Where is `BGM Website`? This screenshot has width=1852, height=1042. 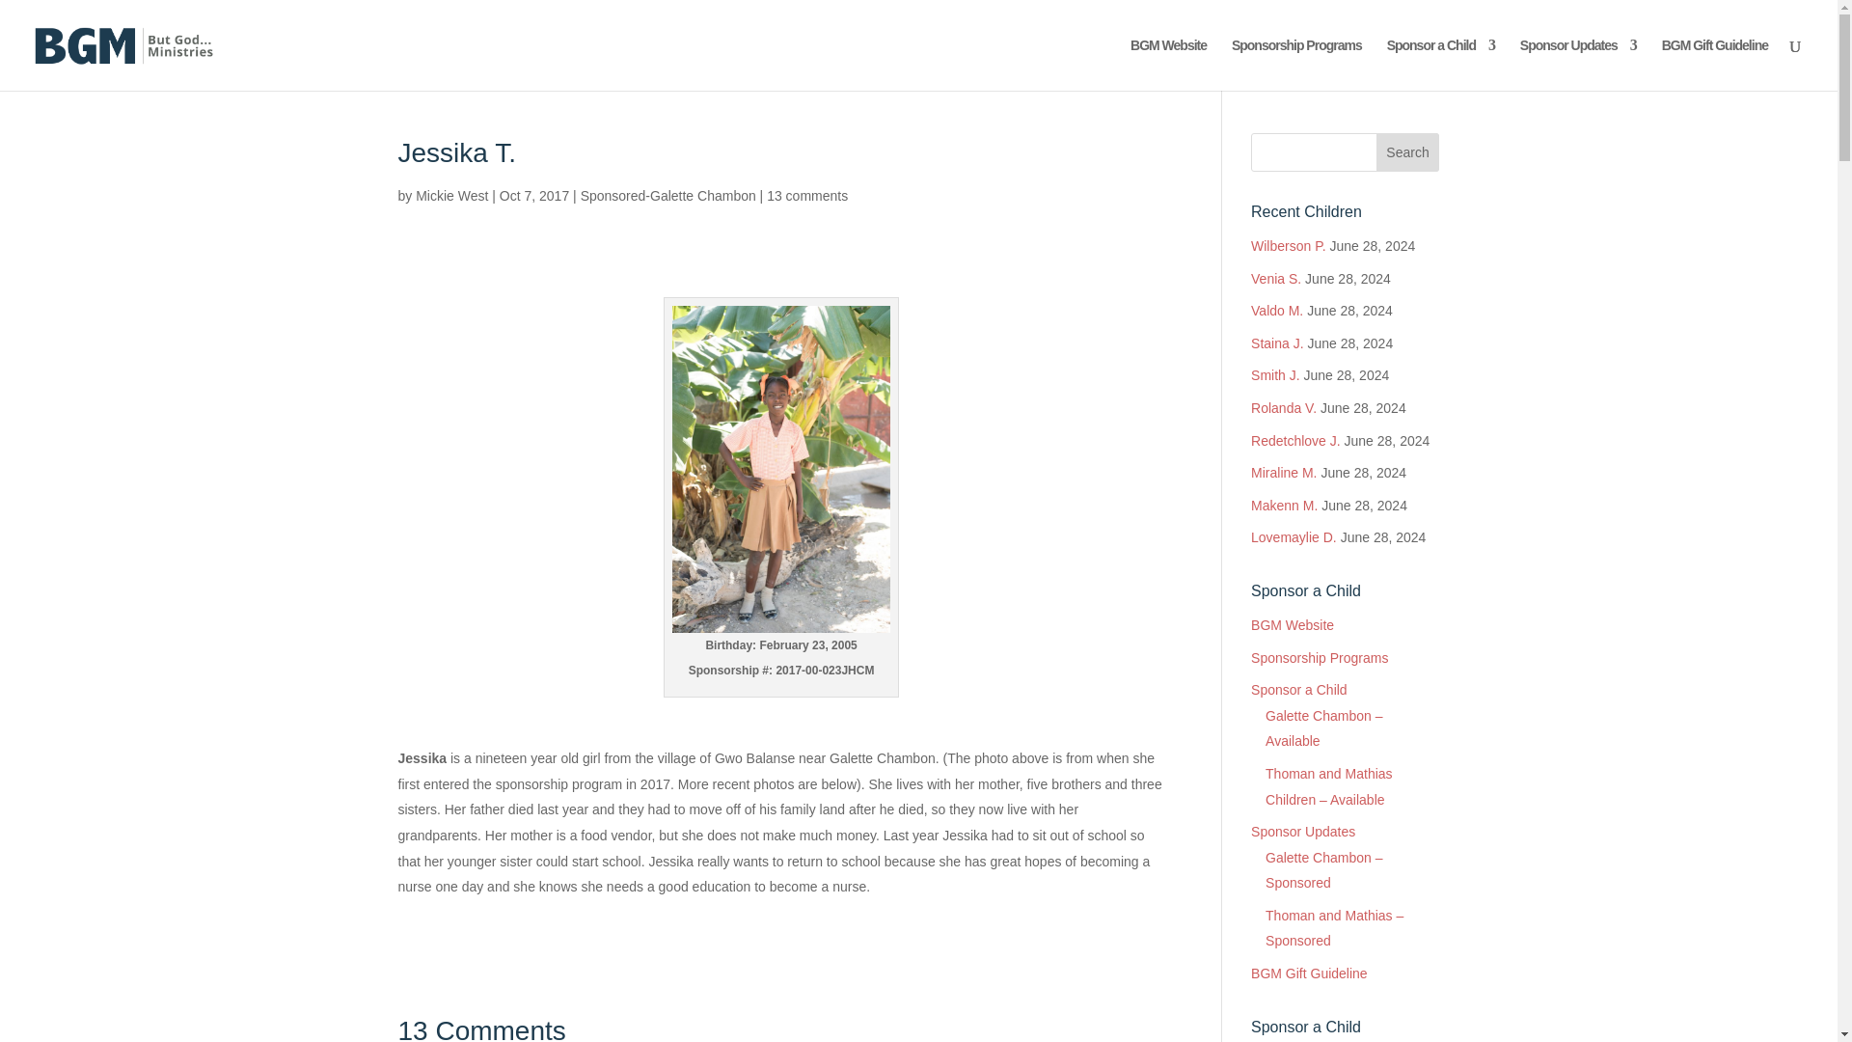
BGM Website is located at coordinates (1168, 64).